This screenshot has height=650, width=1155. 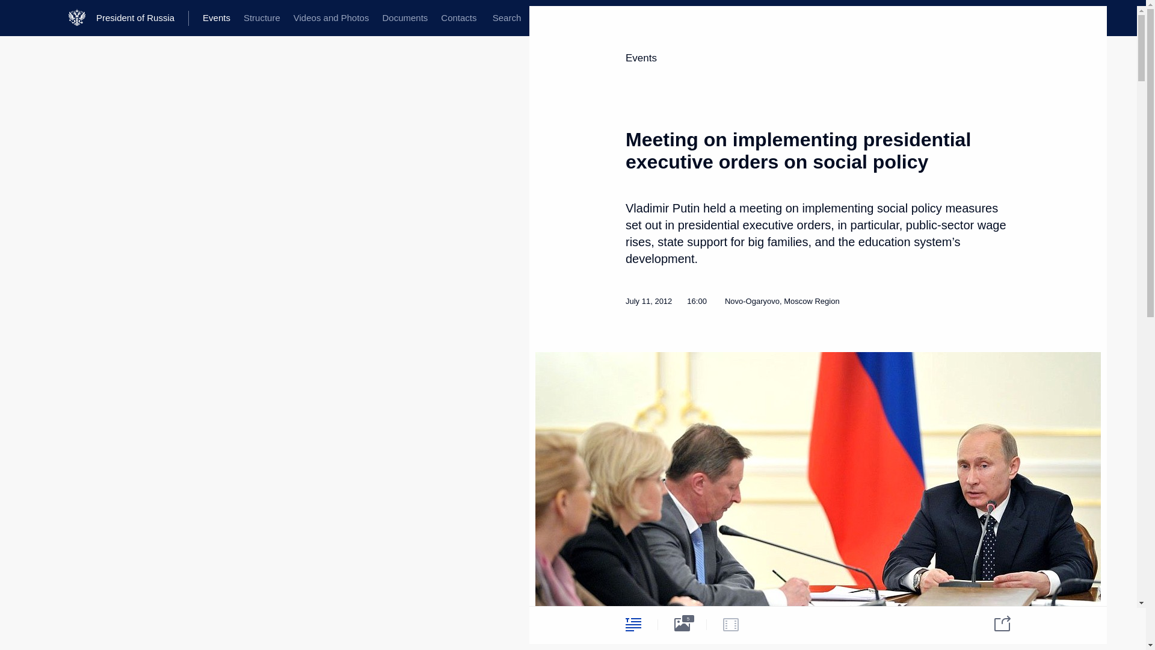 What do you see at coordinates (404, 18) in the screenshot?
I see `Documents` at bounding box center [404, 18].